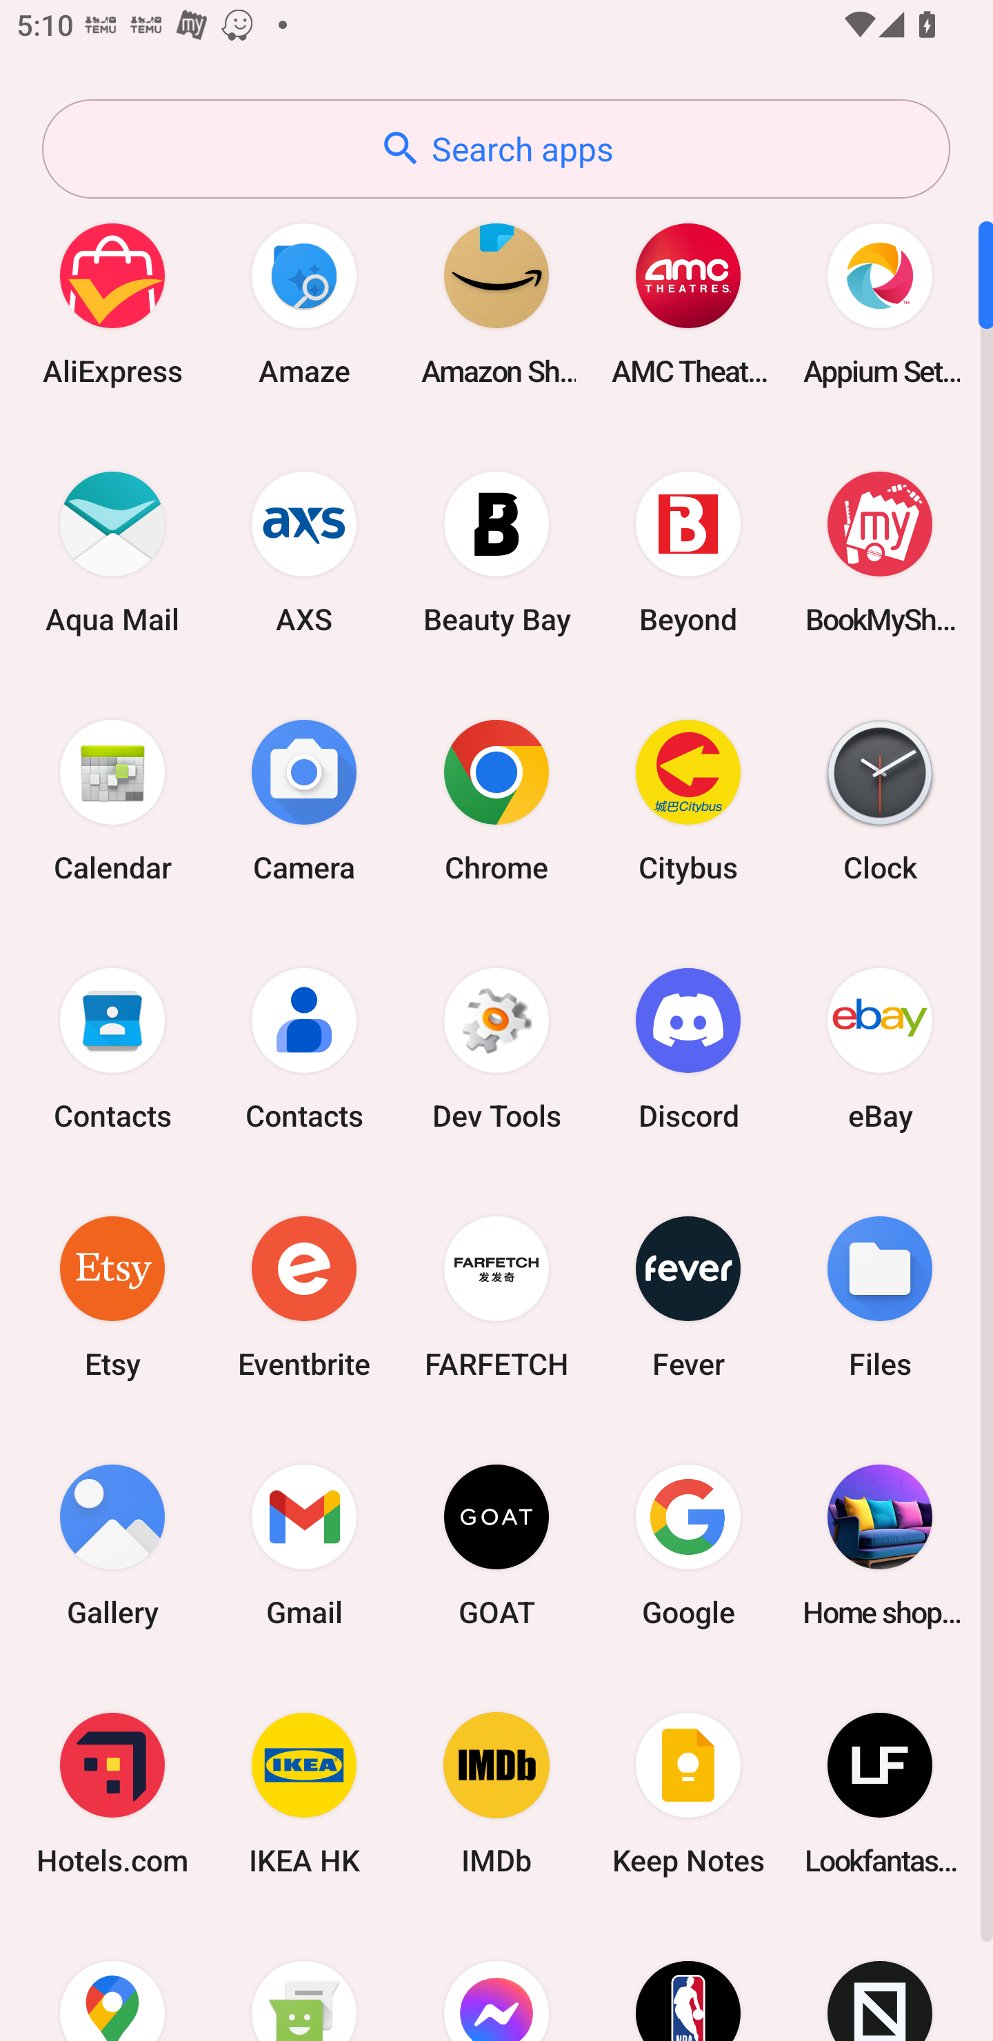 Image resolution: width=993 pixels, height=2041 pixels. Describe the element at coordinates (880, 1048) in the screenshot. I see `eBay` at that location.